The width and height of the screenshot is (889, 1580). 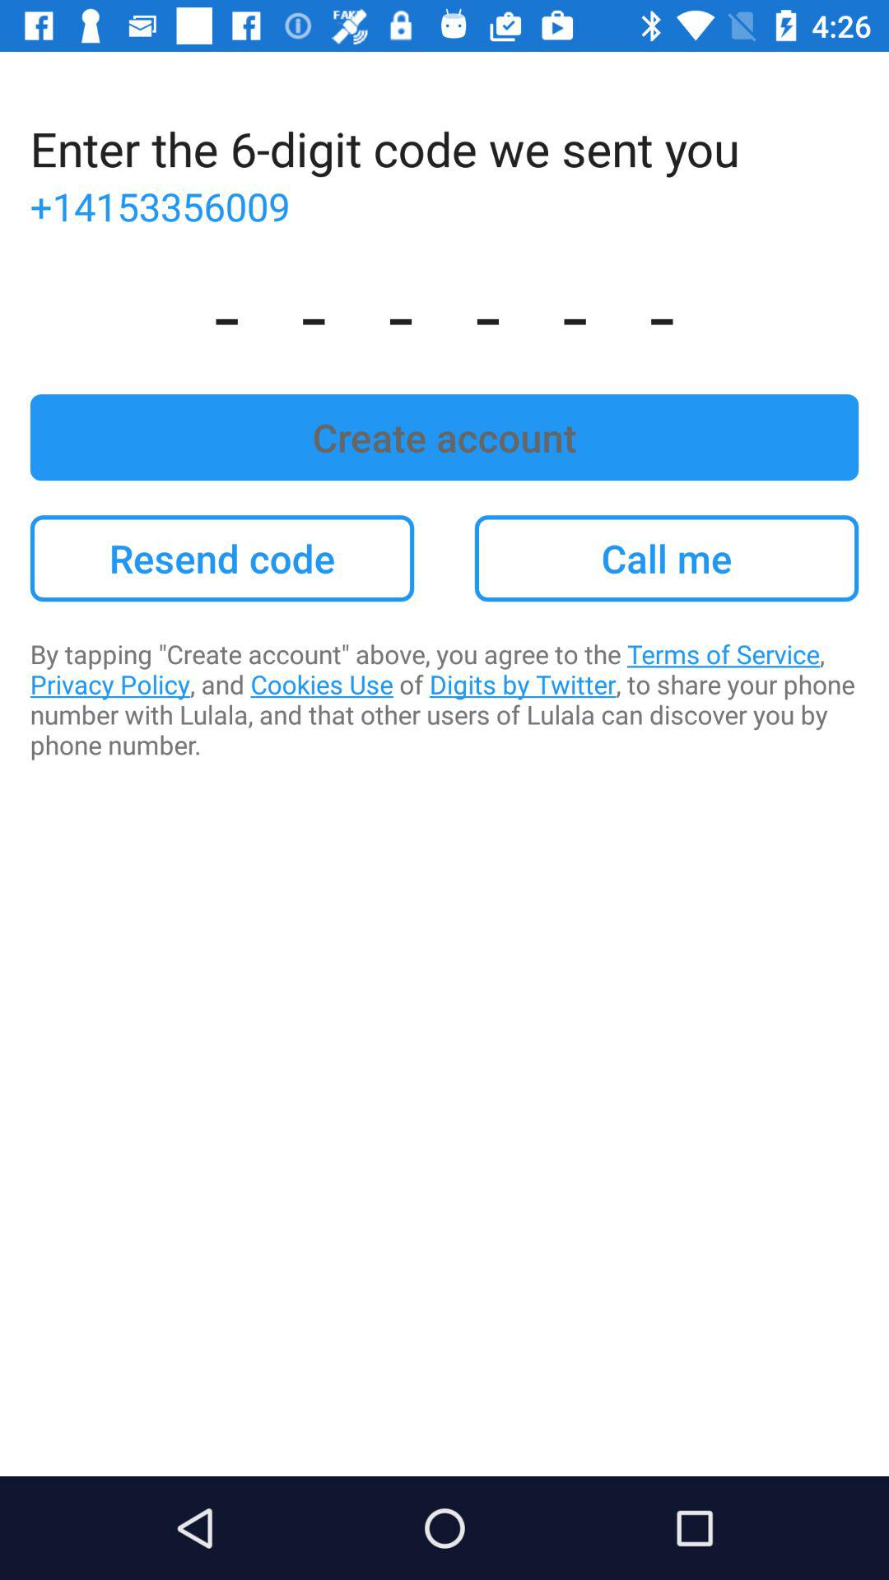 What do you see at coordinates (444, 699) in the screenshot?
I see `jump until by tapping create item` at bounding box center [444, 699].